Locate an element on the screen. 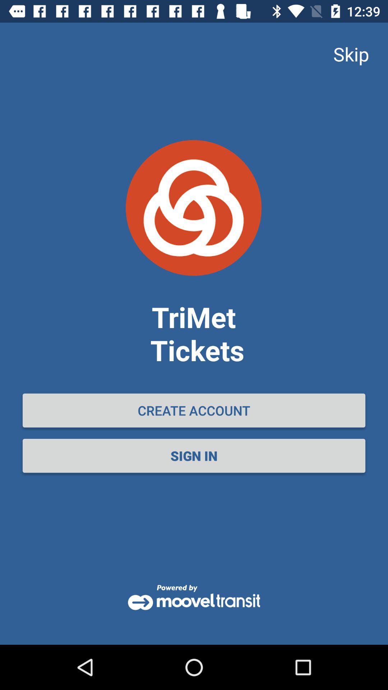 This screenshot has height=690, width=388. scroll until create account item is located at coordinates (194, 410).